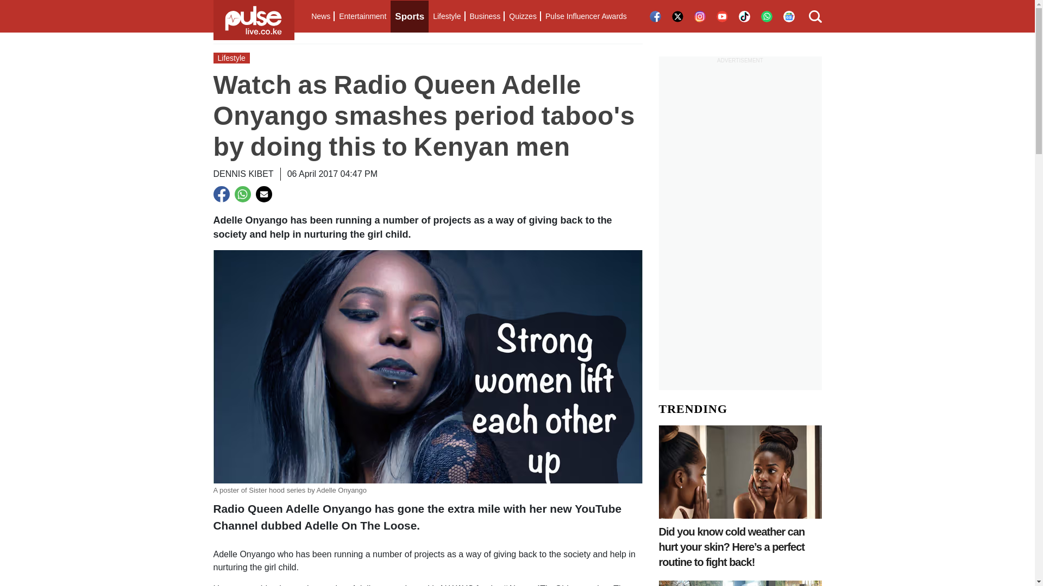 The image size is (1043, 586). I want to click on Pulse Influencer Awards, so click(586, 16).